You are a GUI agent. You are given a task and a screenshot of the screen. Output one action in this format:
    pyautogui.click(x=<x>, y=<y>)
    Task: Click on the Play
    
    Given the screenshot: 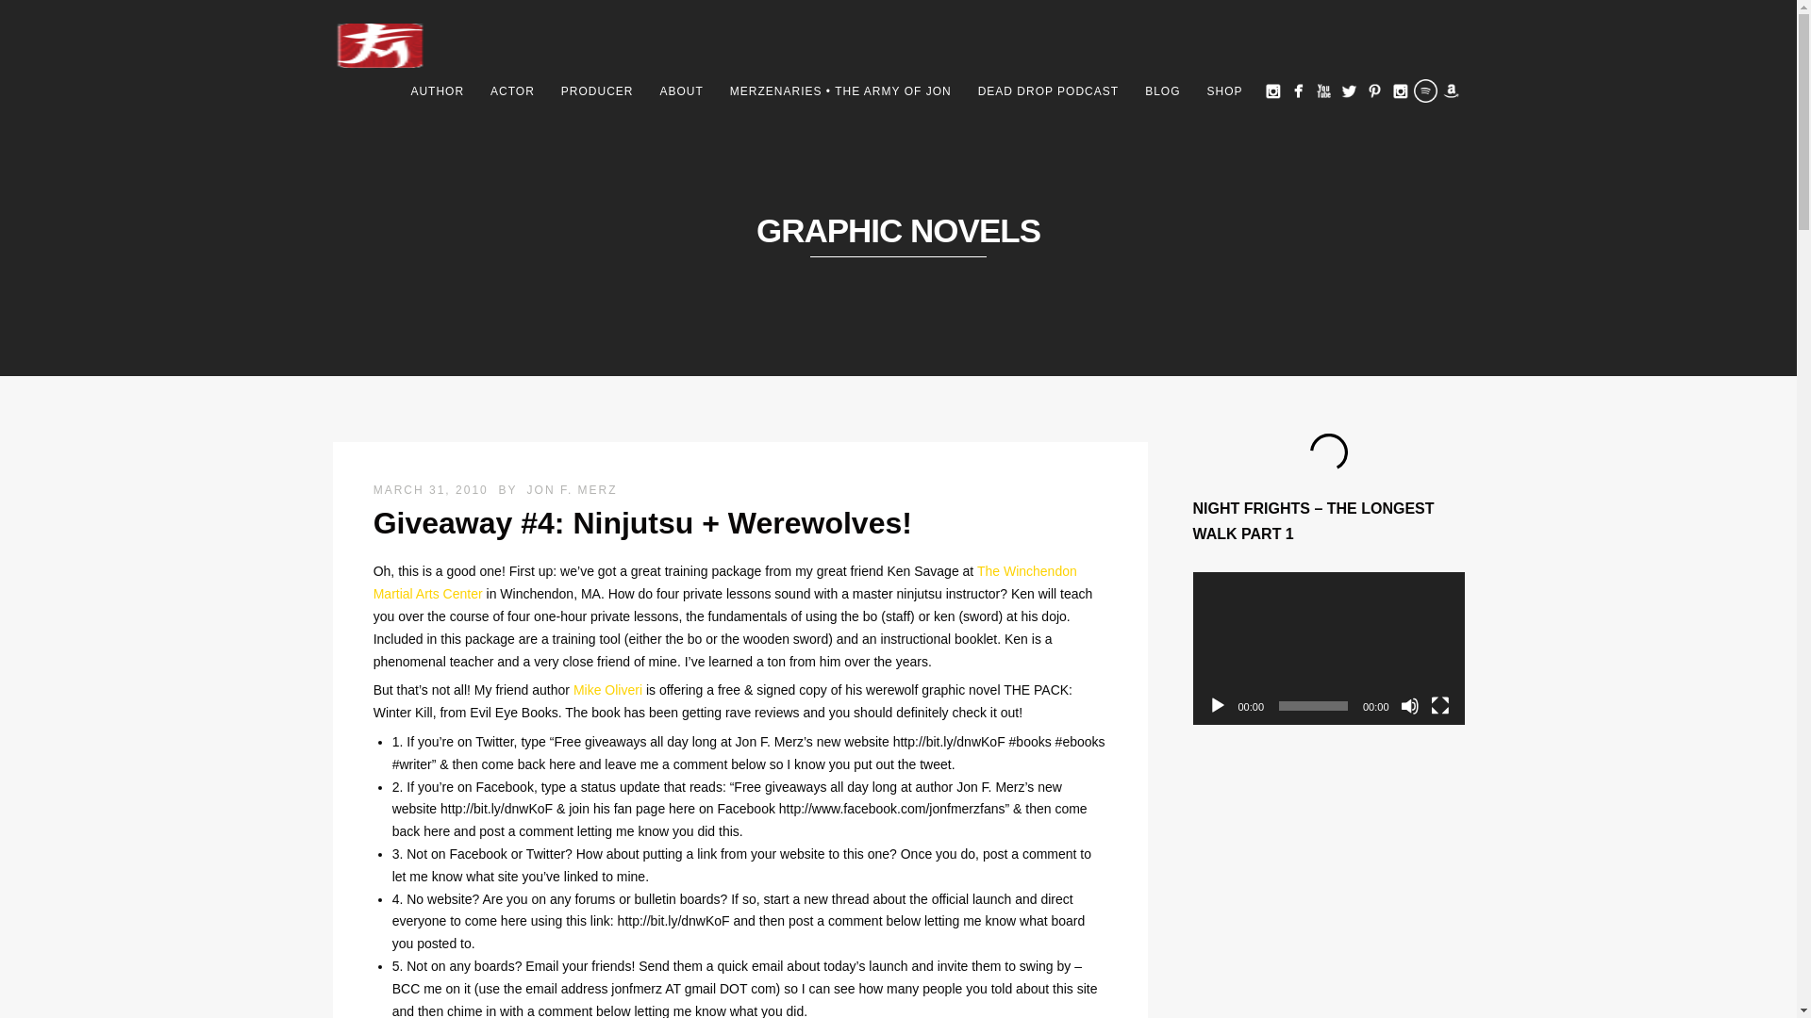 What is the action you would take?
    pyautogui.click(x=1217, y=705)
    